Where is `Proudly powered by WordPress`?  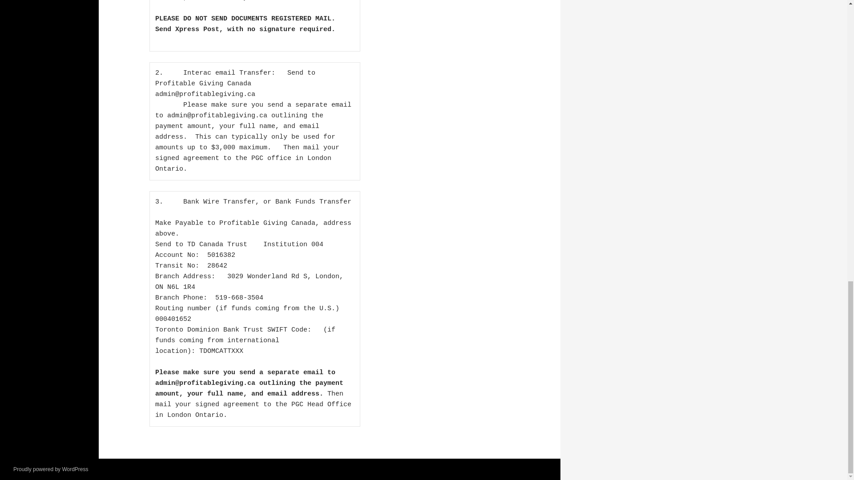 Proudly powered by WordPress is located at coordinates (51, 469).